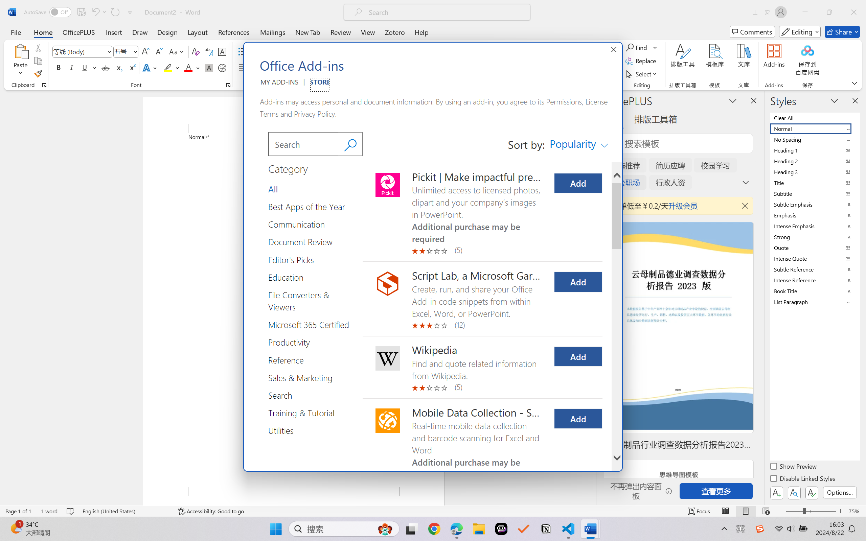 The image size is (866, 541). I want to click on References, so click(579, 144).